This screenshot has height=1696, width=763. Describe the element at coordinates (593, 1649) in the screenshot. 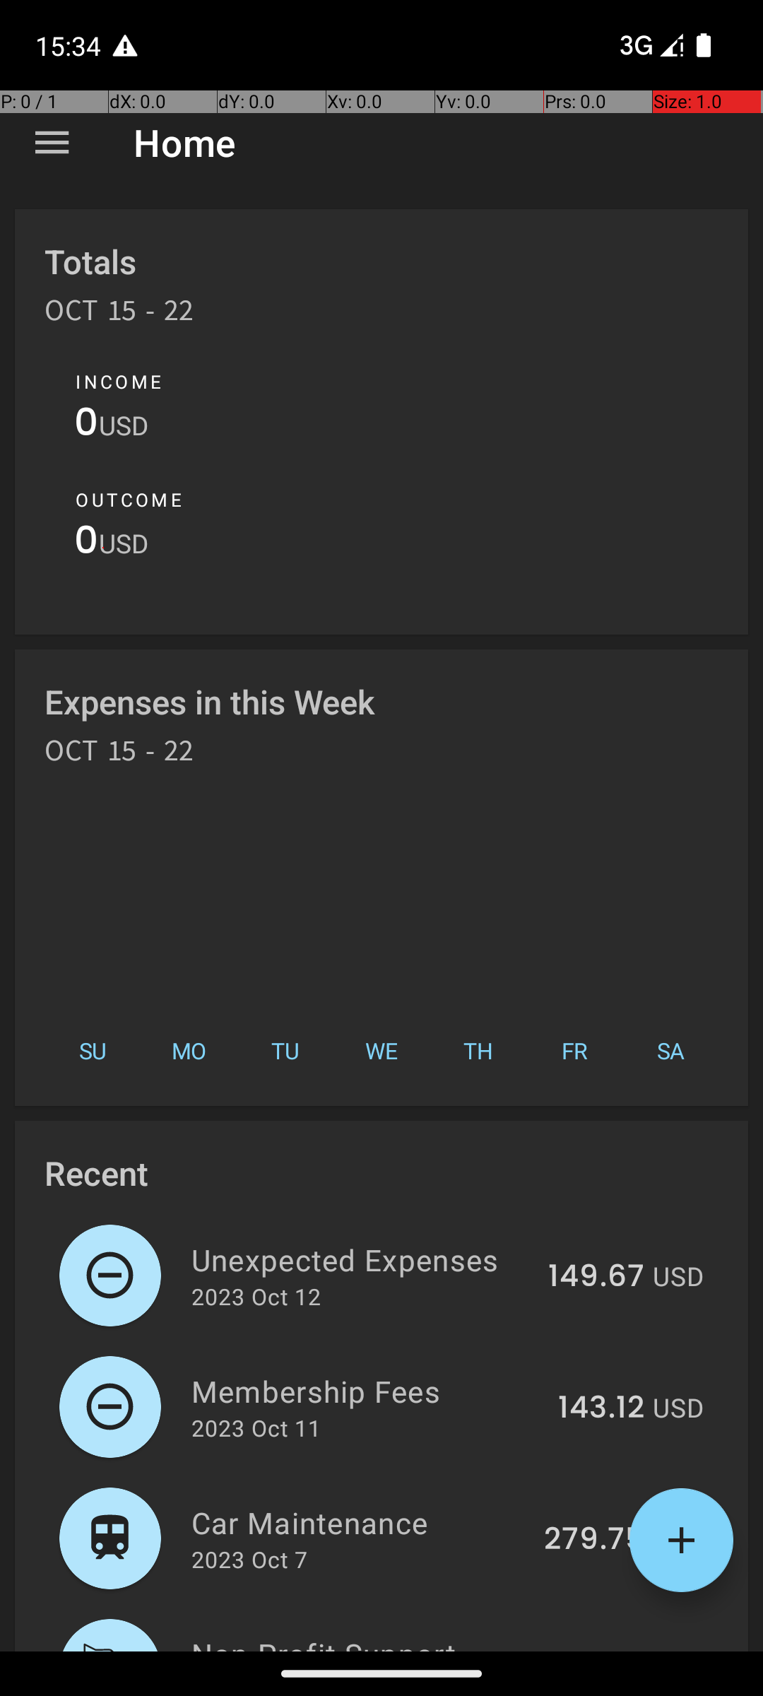

I see `335.78` at that location.